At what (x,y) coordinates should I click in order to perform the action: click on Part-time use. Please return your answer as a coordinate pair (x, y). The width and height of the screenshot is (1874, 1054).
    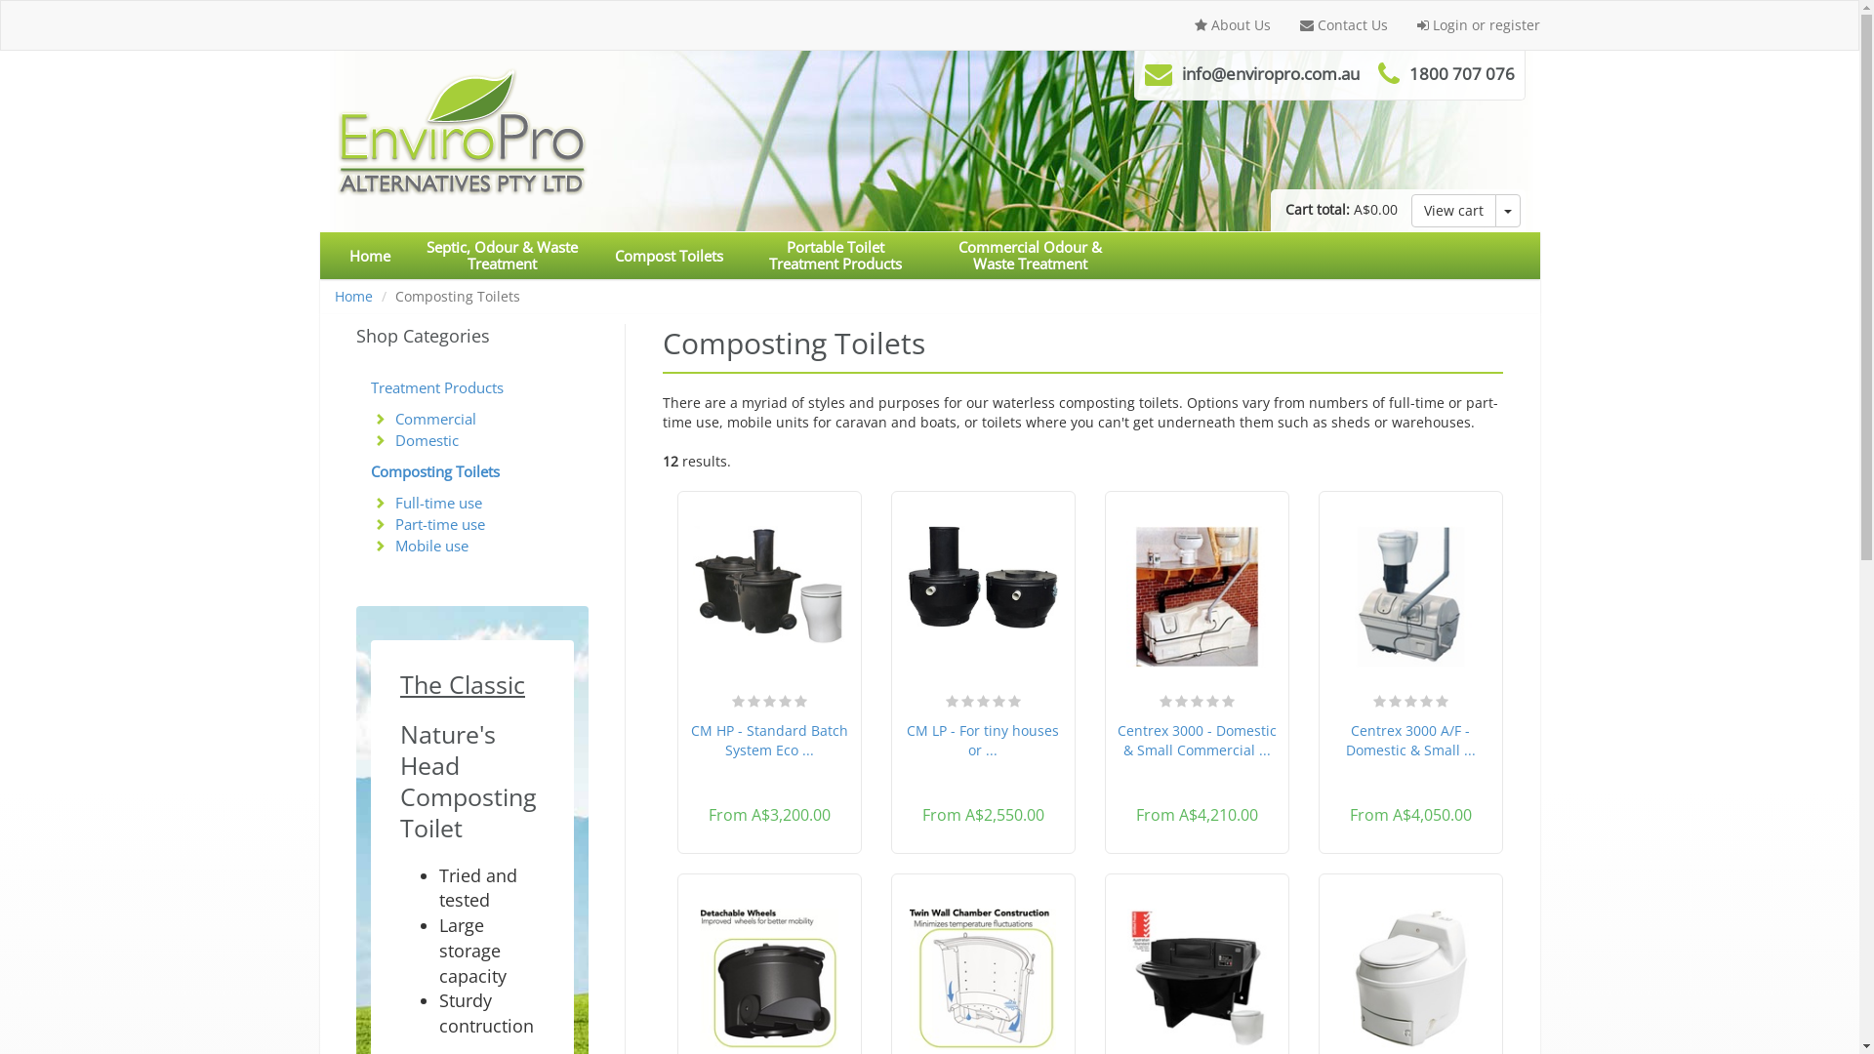
    Looking at the image, I should click on (440, 523).